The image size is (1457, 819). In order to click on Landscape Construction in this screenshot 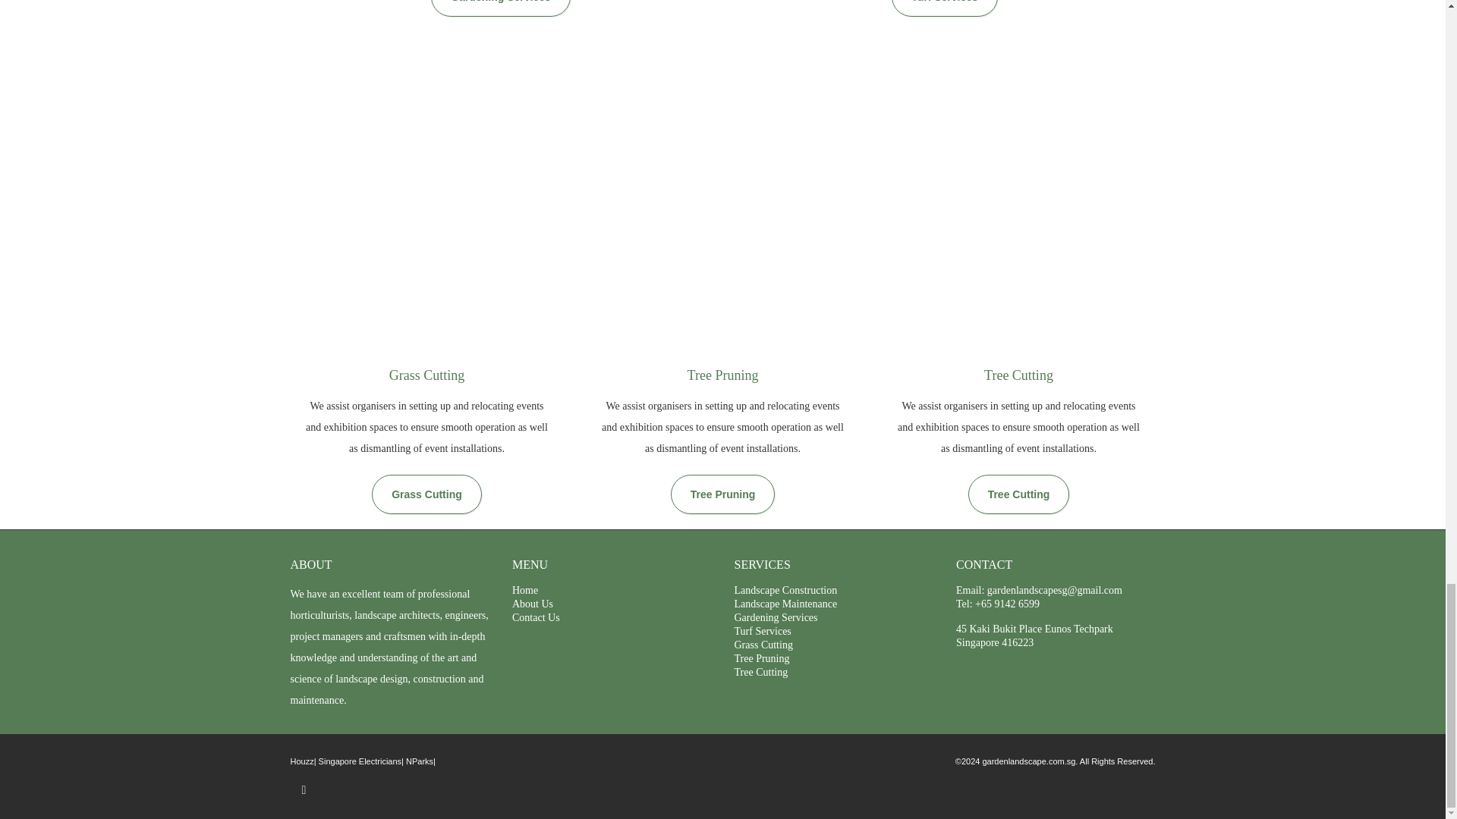, I will do `click(786, 590)`.